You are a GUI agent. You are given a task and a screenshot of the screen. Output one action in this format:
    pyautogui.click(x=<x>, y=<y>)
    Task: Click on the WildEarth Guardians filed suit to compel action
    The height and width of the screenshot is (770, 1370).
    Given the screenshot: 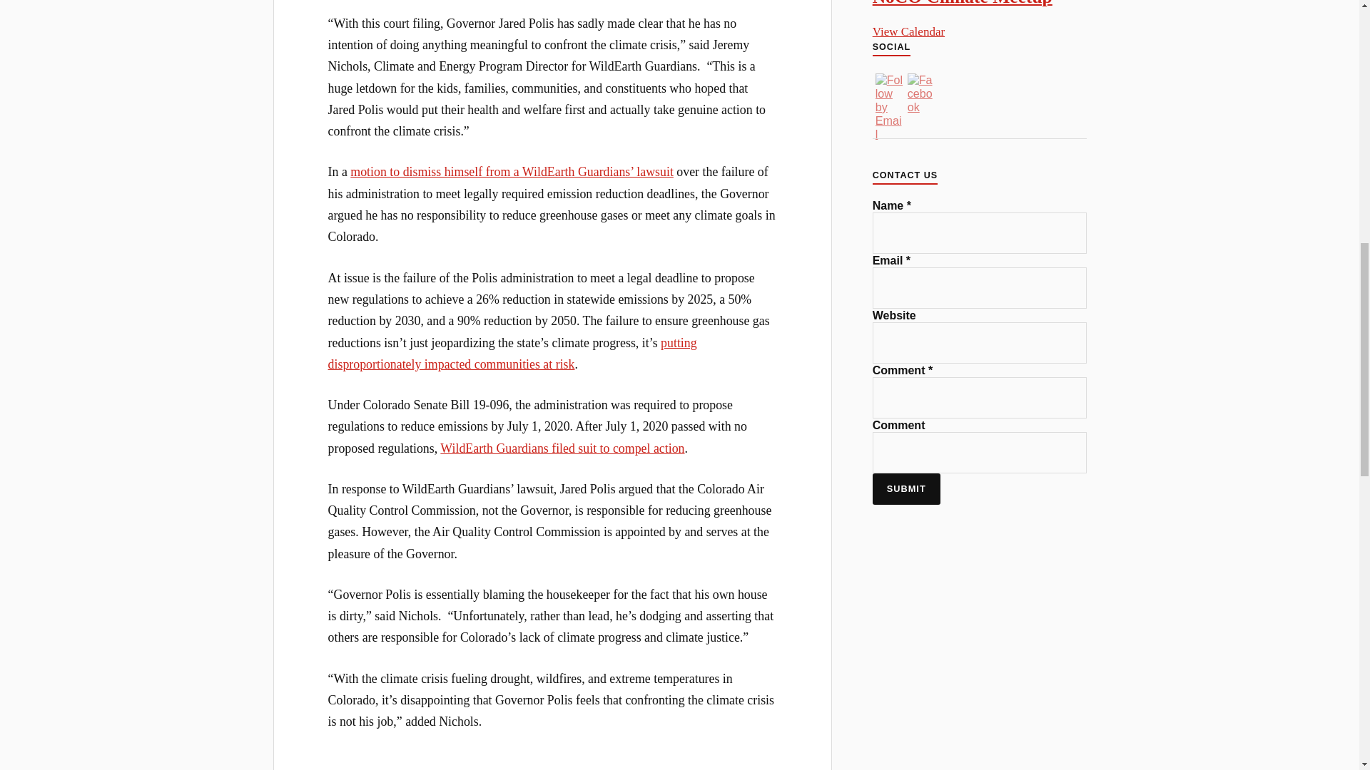 What is the action you would take?
    pyautogui.click(x=562, y=448)
    